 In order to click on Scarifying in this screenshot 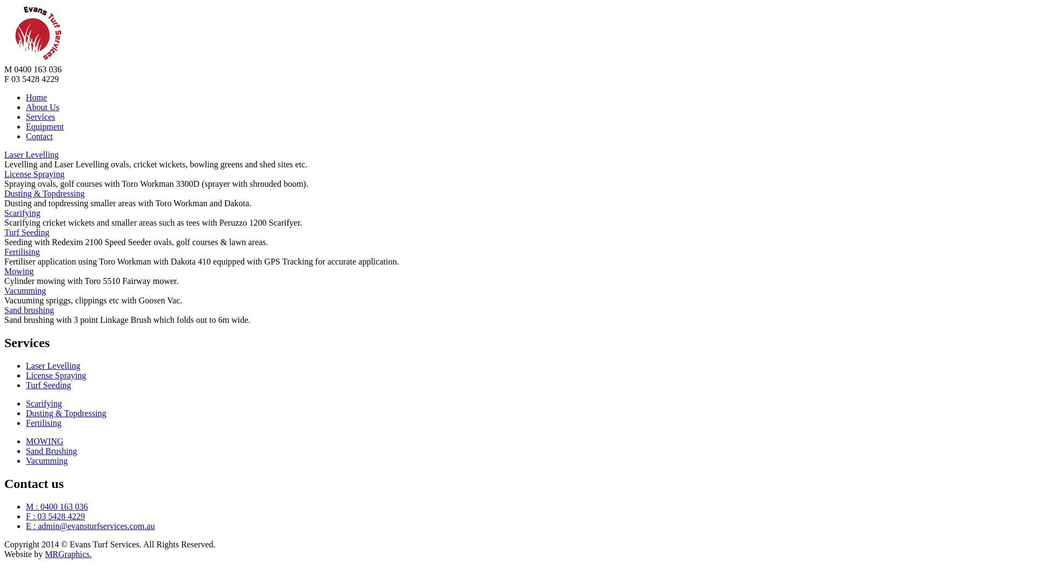, I will do `click(44, 404)`.